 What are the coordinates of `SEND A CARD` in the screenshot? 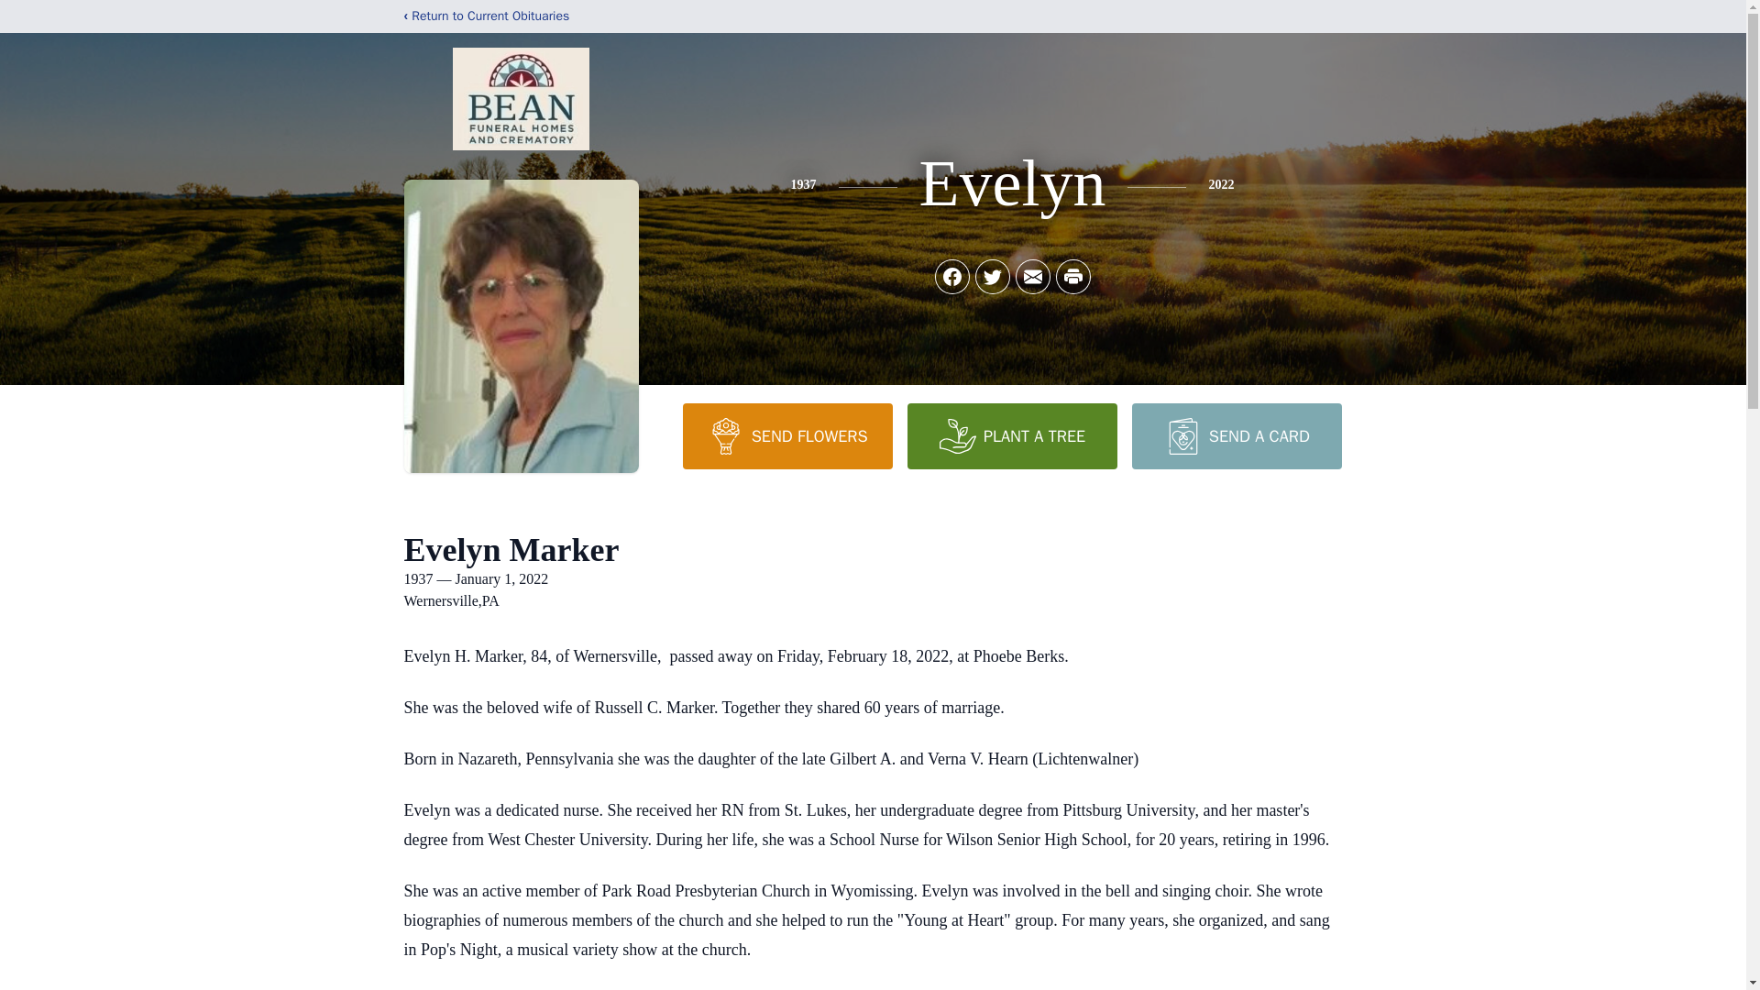 It's located at (1236, 435).